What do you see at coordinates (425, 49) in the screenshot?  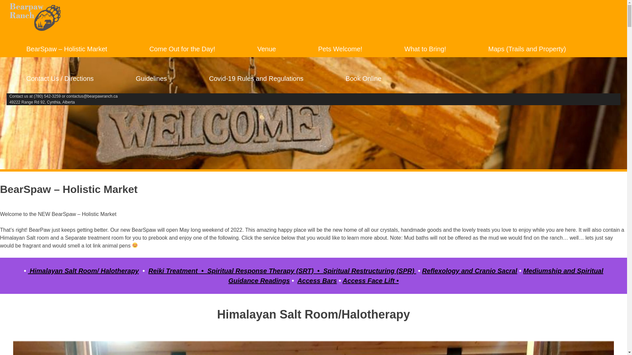 I see `What to Bring!` at bounding box center [425, 49].